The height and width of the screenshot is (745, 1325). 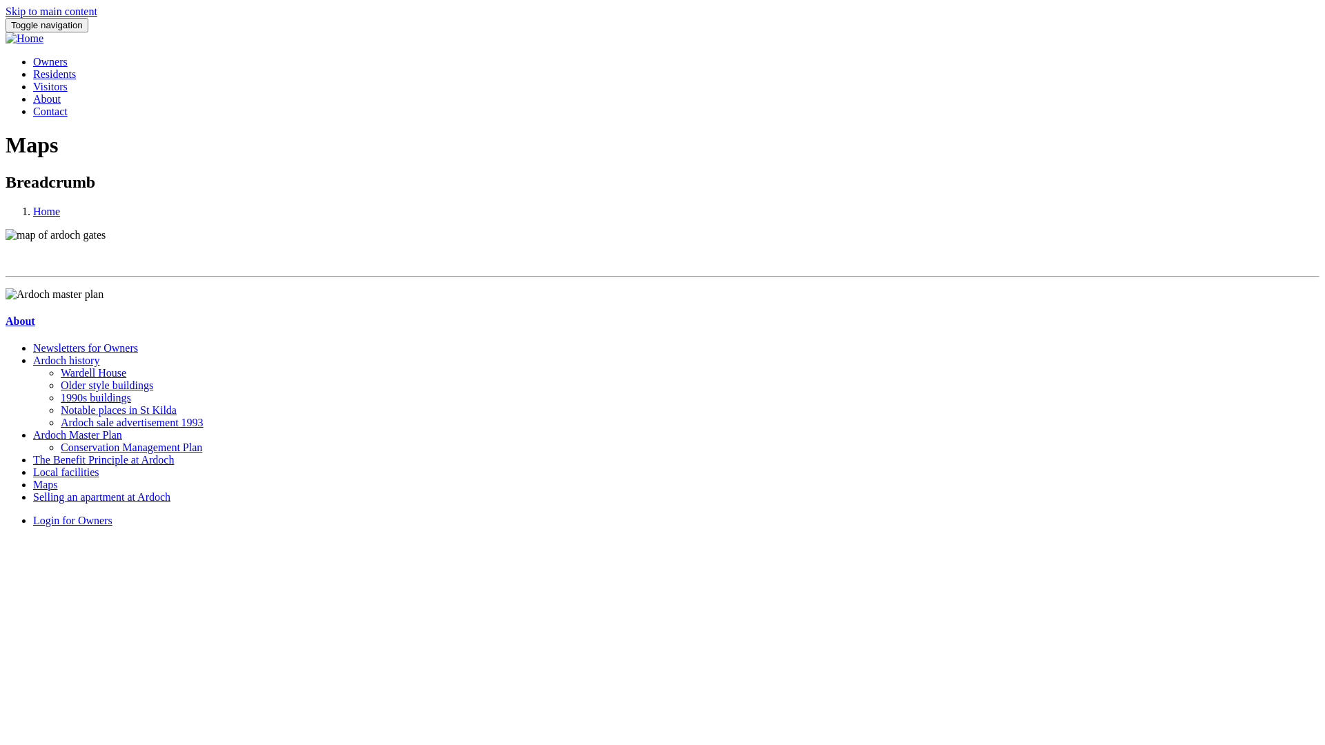 I want to click on Notable places in St Kilda, so click(x=119, y=410).